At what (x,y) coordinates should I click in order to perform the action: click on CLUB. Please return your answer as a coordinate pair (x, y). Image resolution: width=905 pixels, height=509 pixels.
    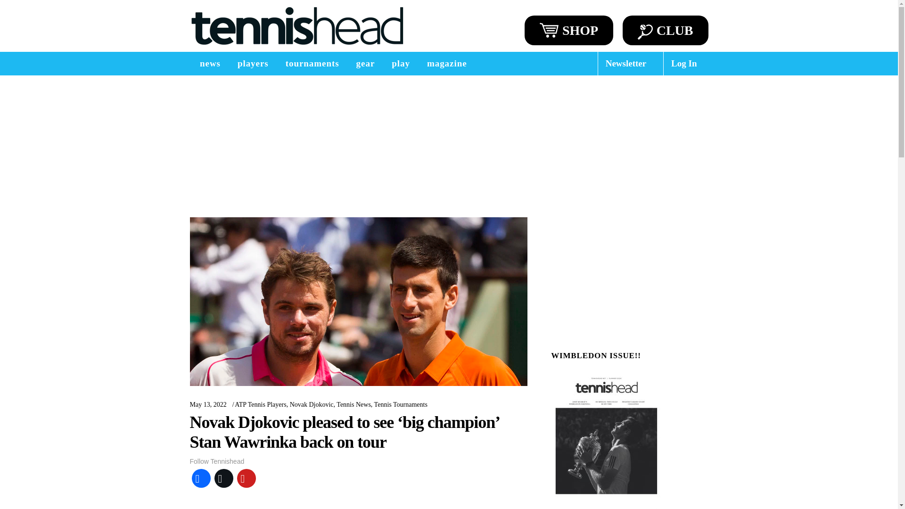
    Looking at the image, I should click on (666, 30).